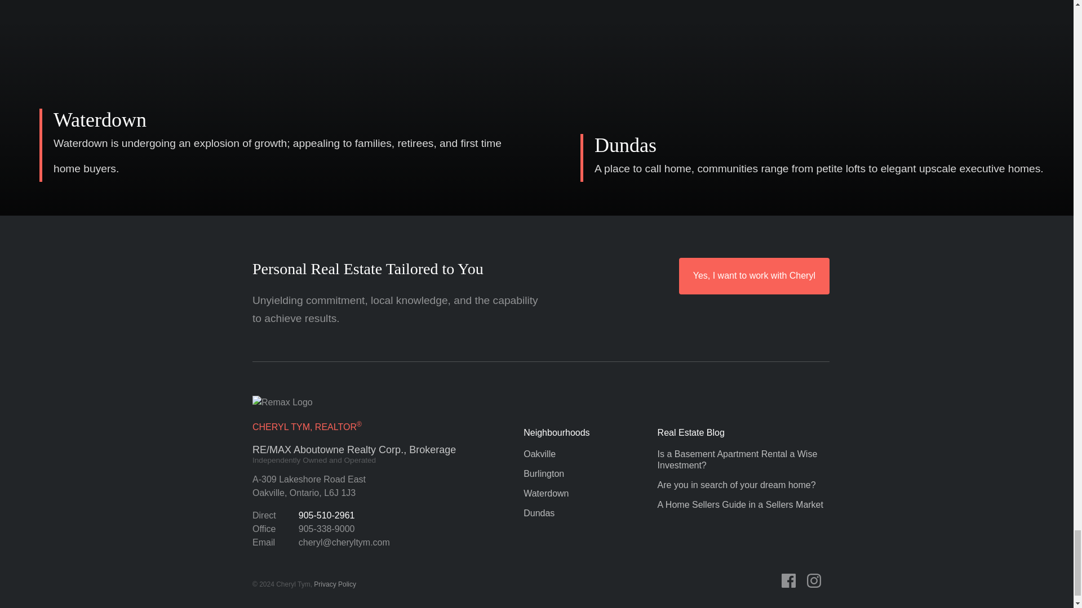  What do you see at coordinates (326, 529) in the screenshot?
I see `Waterdown` at bounding box center [326, 529].